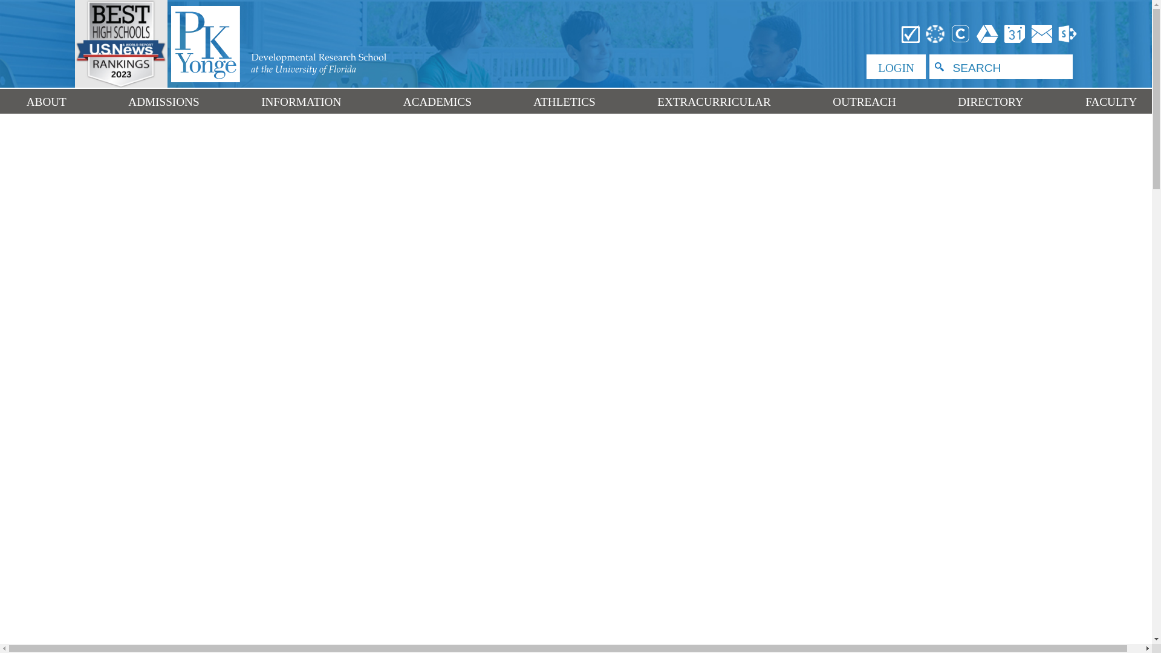  I want to click on Canvas, so click(935, 33).